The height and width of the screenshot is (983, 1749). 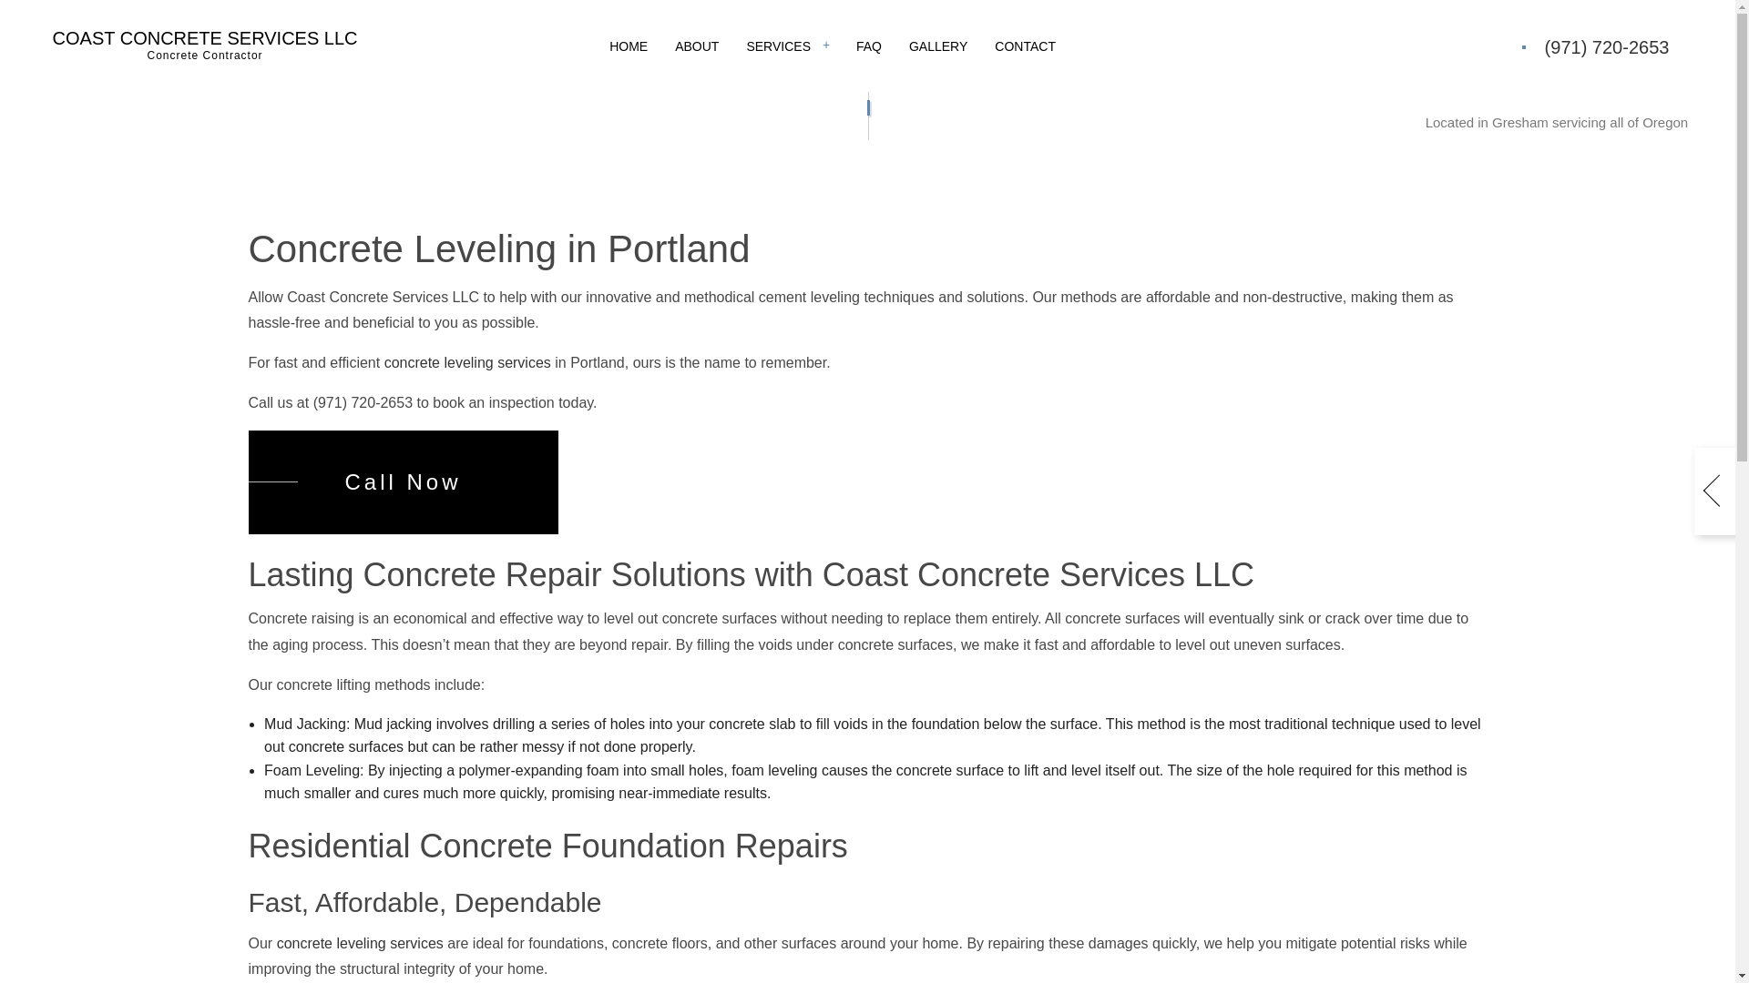 What do you see at coordinates (360, 943) in the screenshot?
I see `Concrete Contractor` at bounding box center [360, 943].